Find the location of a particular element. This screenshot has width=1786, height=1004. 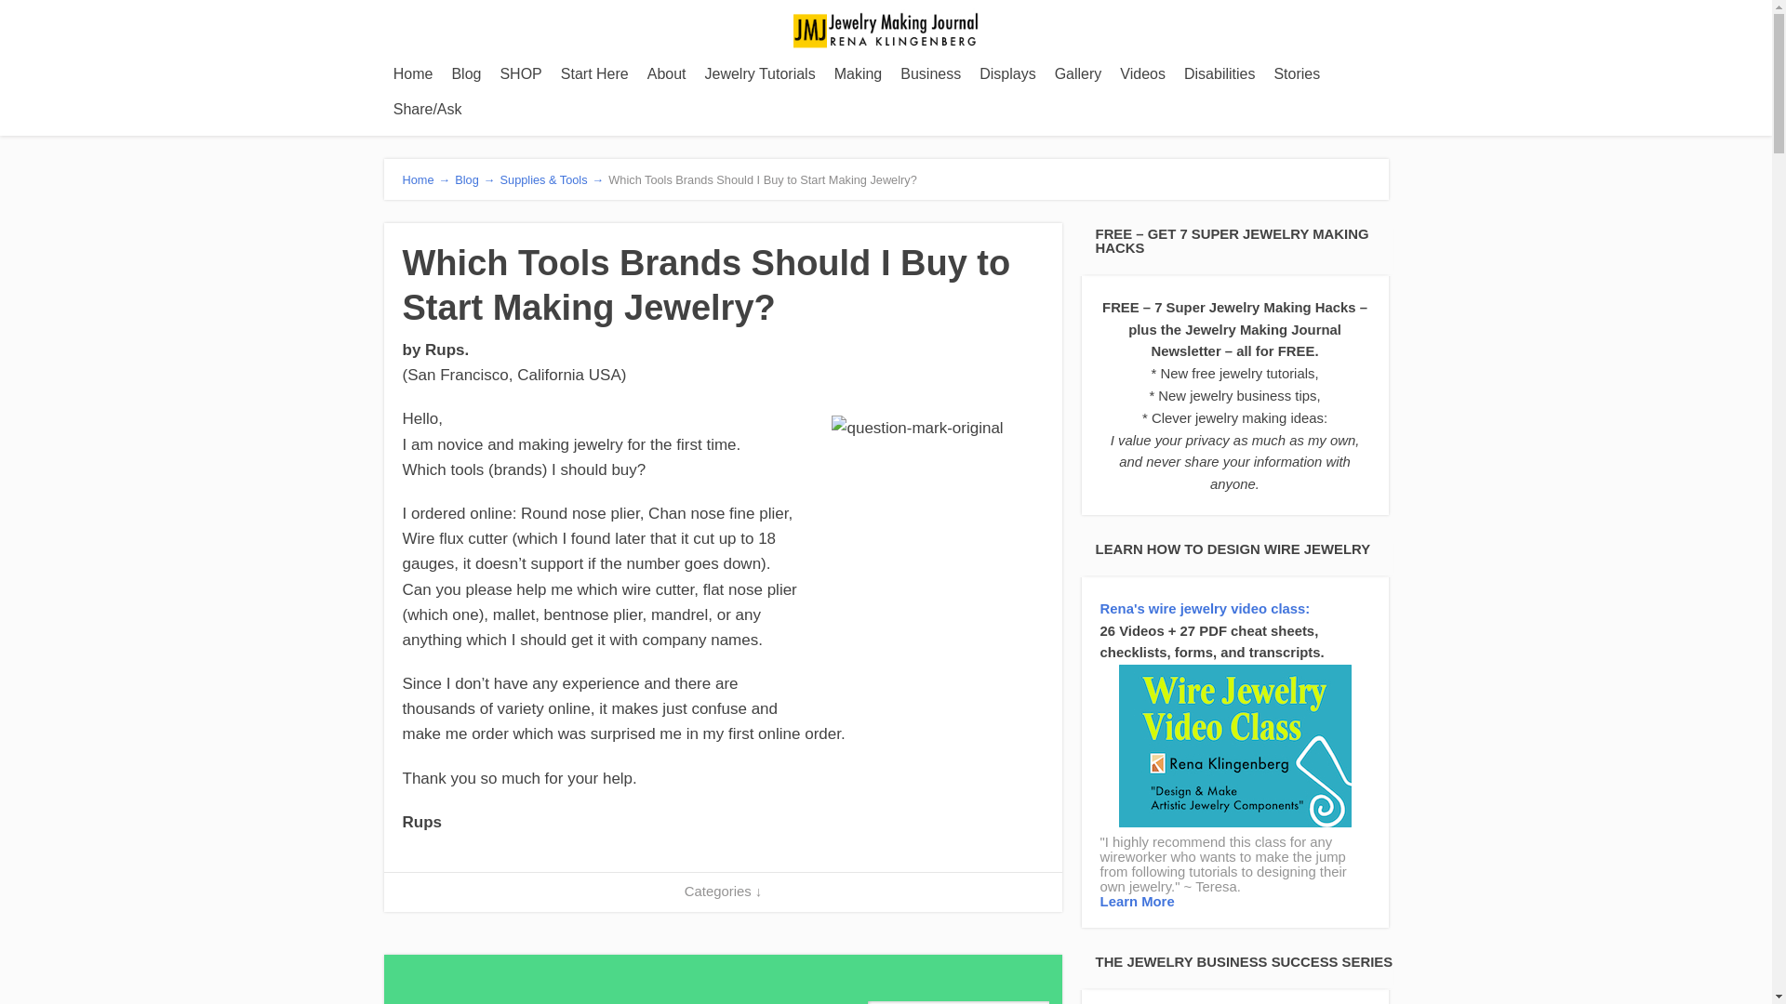

Home is located at coordinates (413, 74).